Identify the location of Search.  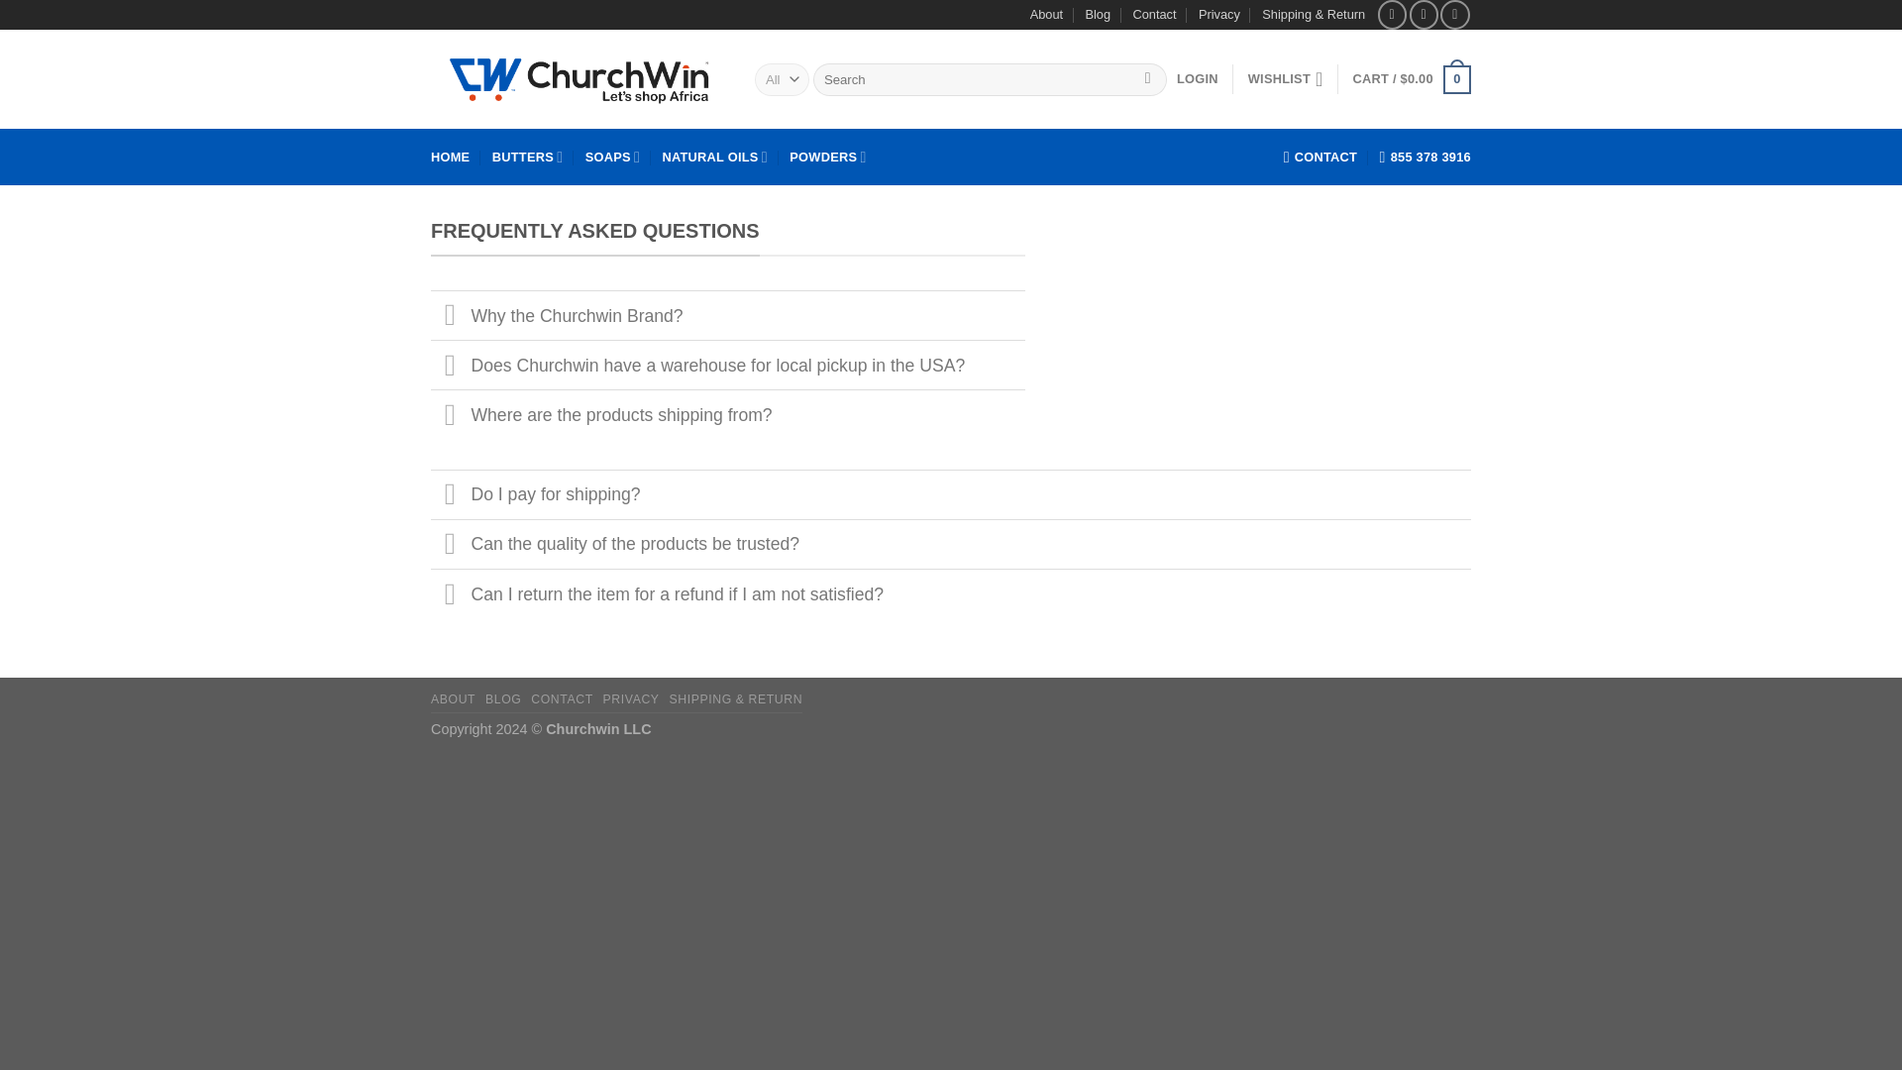
(1147, 79).